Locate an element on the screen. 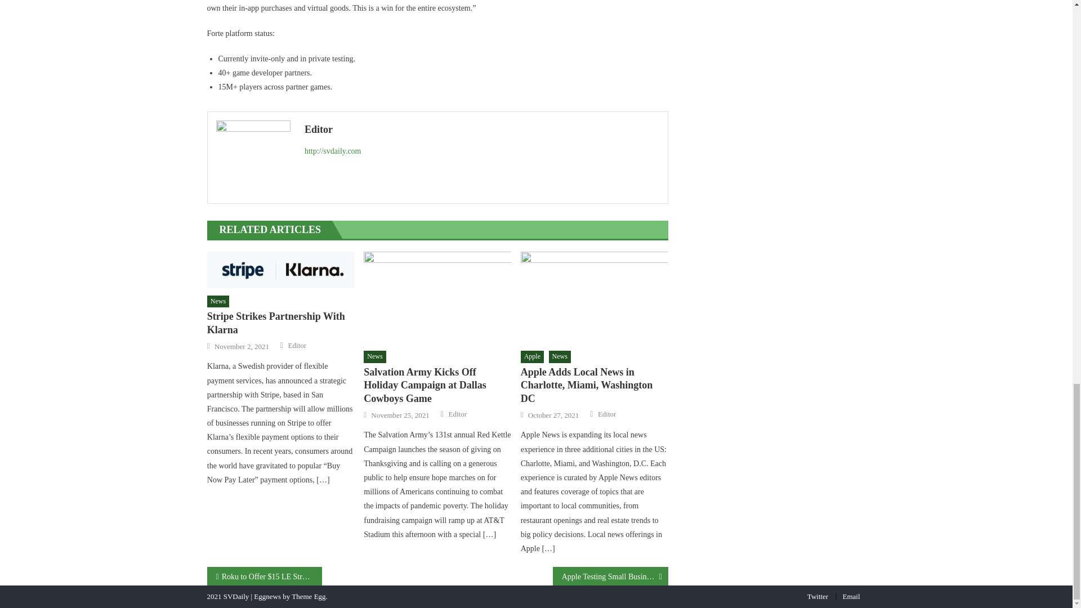 This screenshot has height=608, width=1081. Editor is located at coordinates (297, 346).